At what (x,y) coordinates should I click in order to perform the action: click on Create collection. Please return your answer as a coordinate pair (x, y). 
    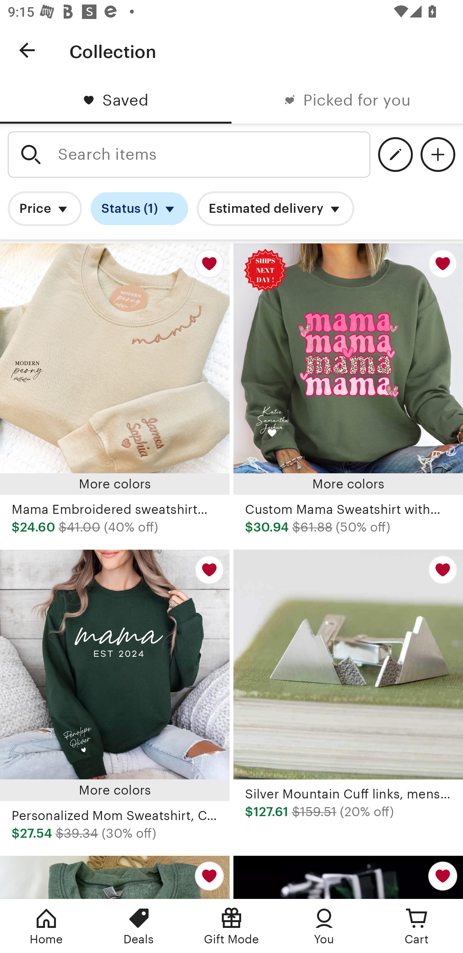
    Looking at the image, I should click on (438, 154).